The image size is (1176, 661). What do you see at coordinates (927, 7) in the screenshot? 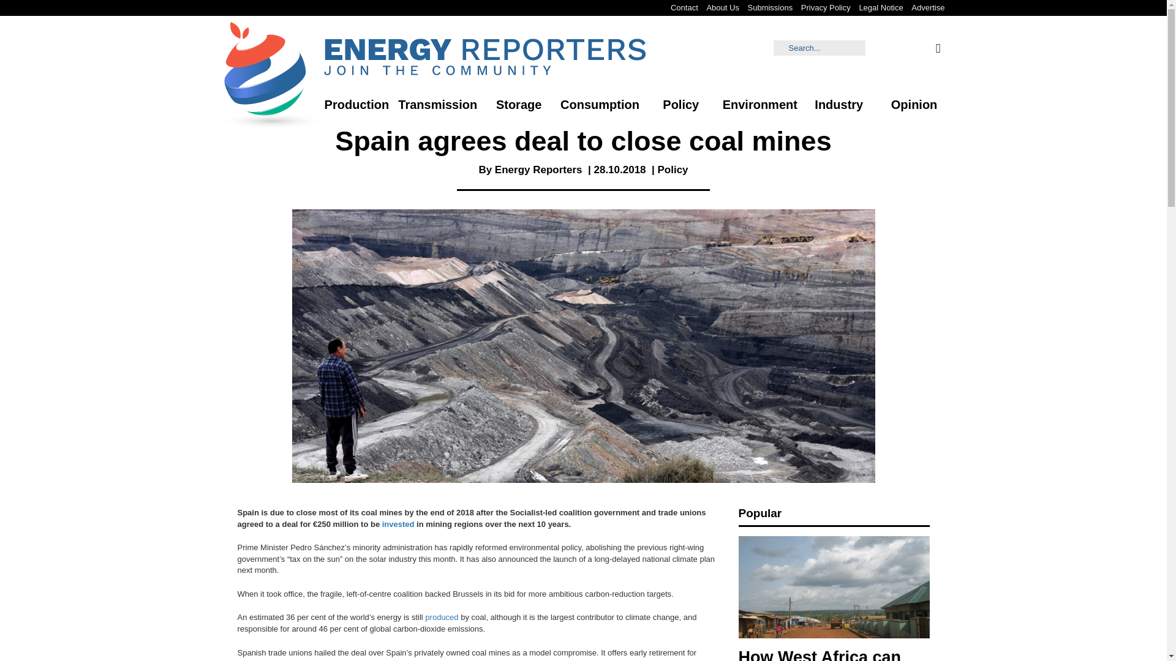
I see `Advertise` at bounding box center [927, 7].